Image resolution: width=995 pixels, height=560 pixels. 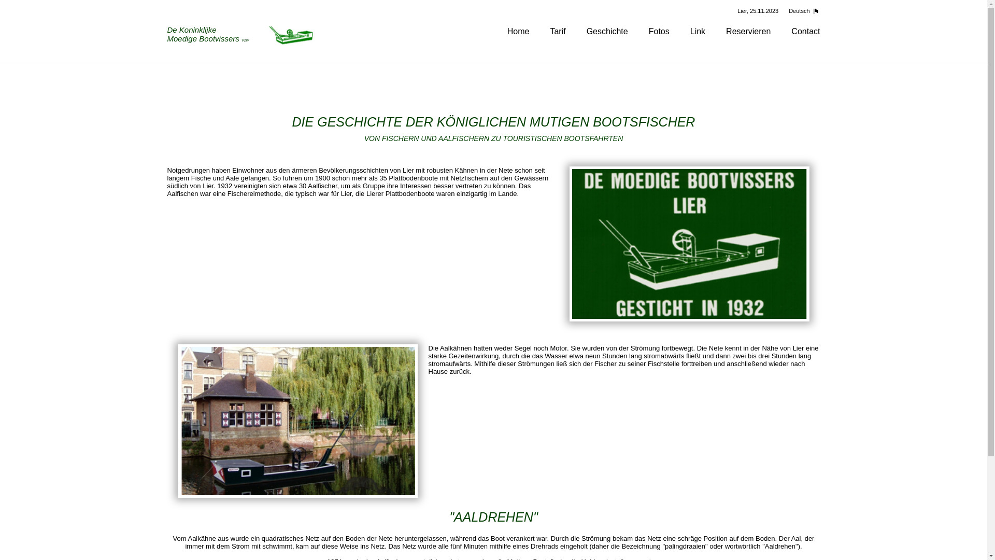 What do you see at coordinates (690, 244) in the screenshot?
I see `Koninklijke Moedige Bootvissers Lier` at bounding box center [690, 244].